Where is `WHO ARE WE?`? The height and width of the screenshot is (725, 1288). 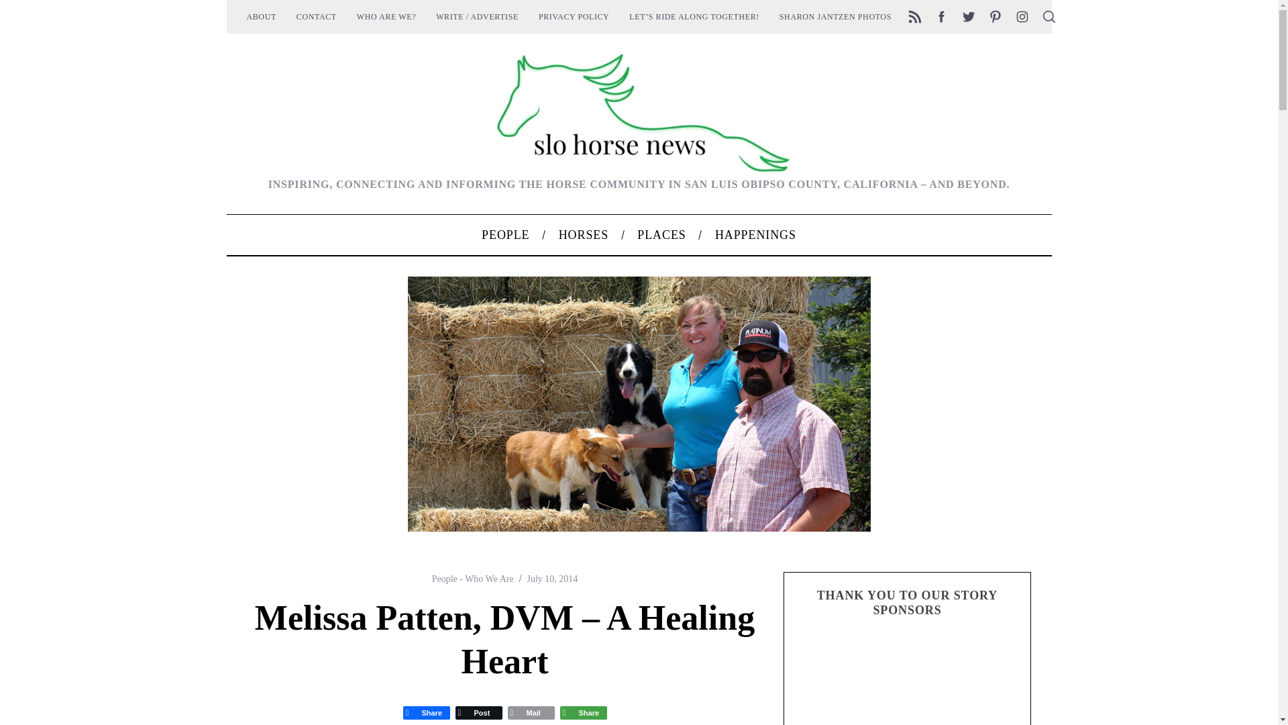 WHO ARE WE? is located at coordinates (386, 16).